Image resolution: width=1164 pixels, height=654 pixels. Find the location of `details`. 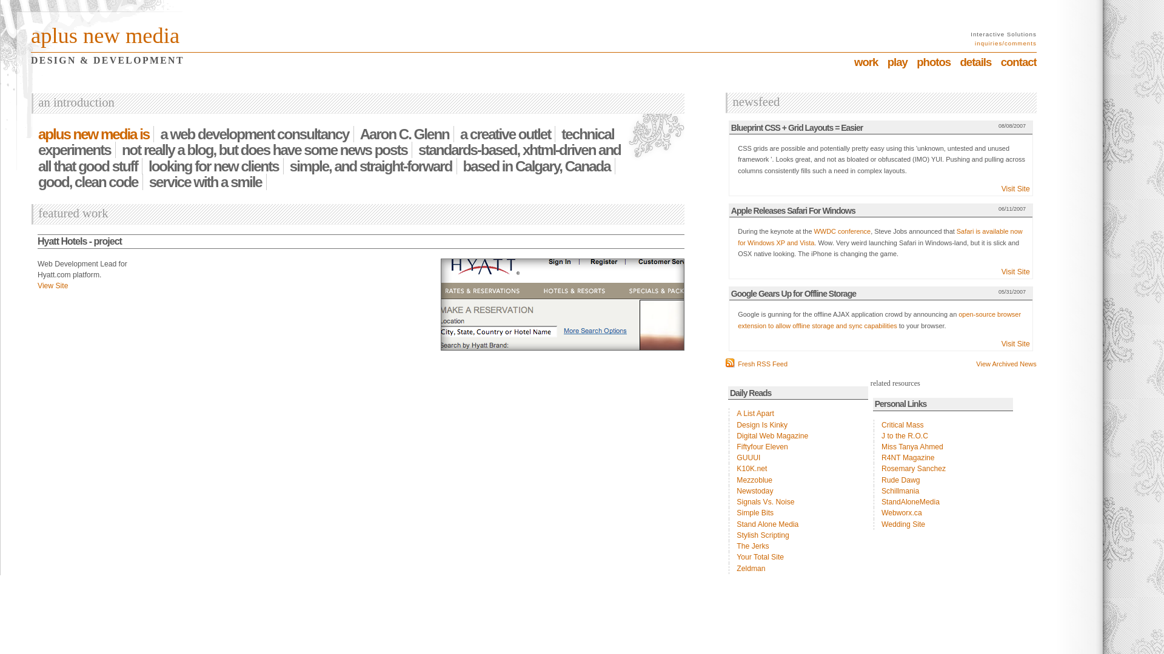

details is located at coordinates (975, 62).